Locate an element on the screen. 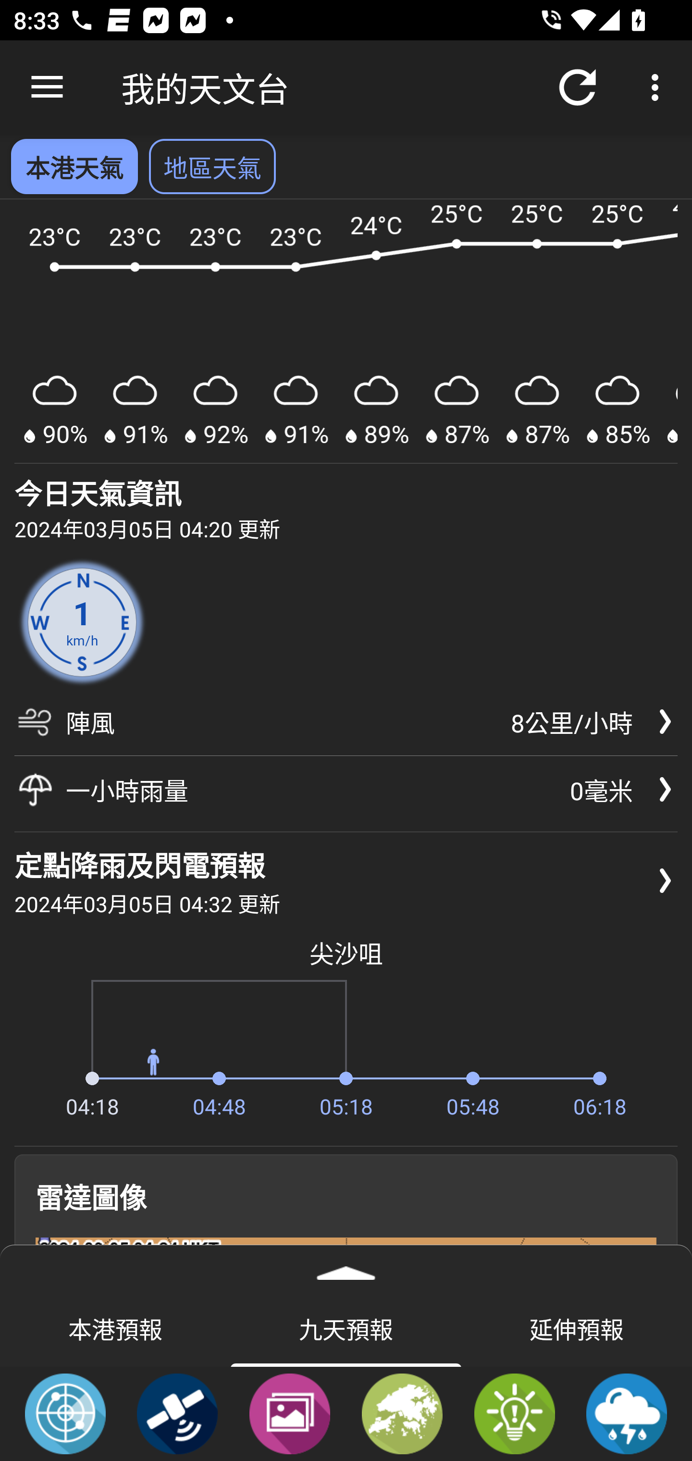 This screenshot has height=1461, width=692. 風向不定
風速每小時1公里 1 km/h is located at coordinates (82, 622).